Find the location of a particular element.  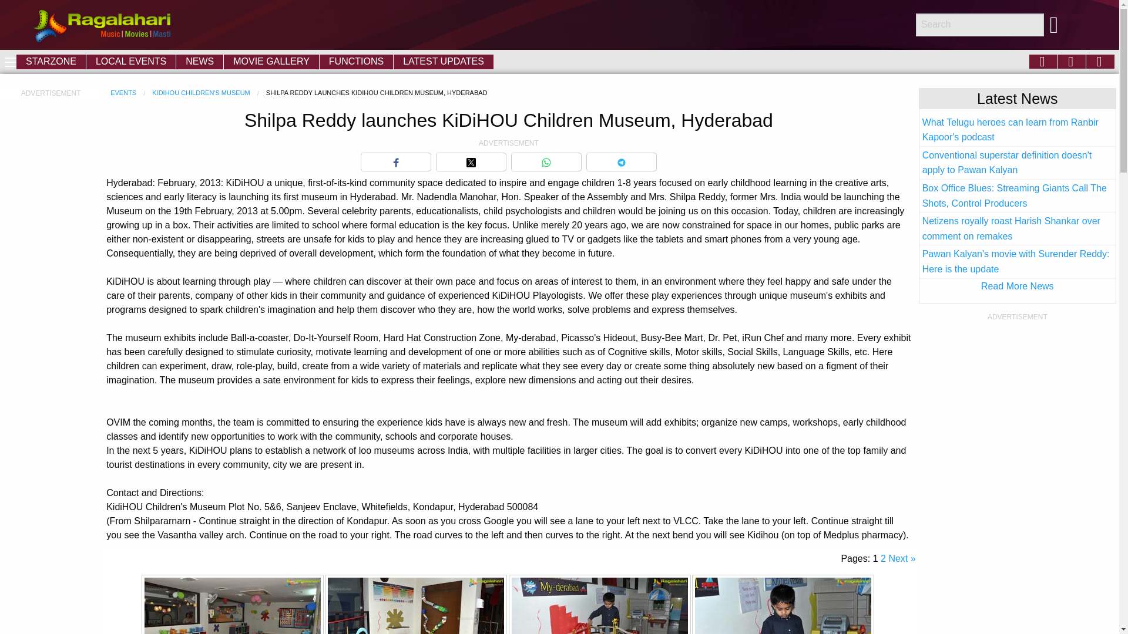

STARZONE is located at coordinates (51, 61).